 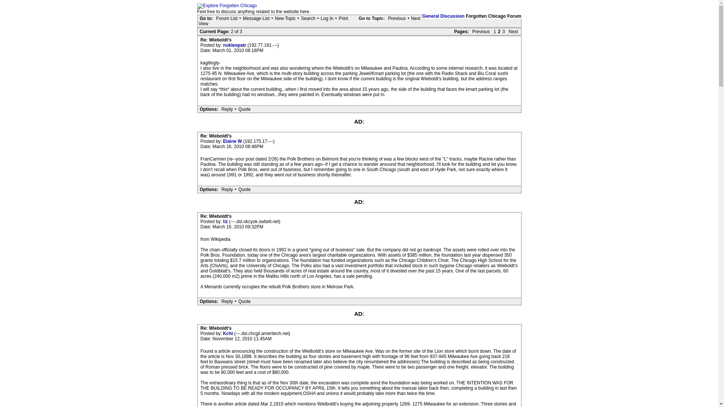 What do you see at coordinates (227, 301) in the screenshot?
I see `Reply` at bounding box center [227, 301].